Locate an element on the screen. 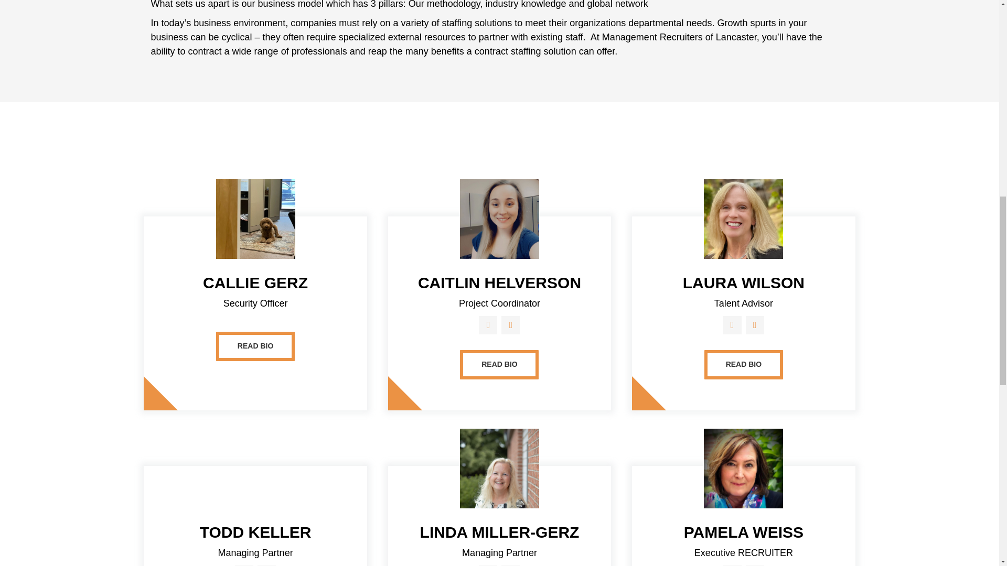 The width and height of the screenshot is (1007, 566). READ BIO is located at coordinates (255, 346).